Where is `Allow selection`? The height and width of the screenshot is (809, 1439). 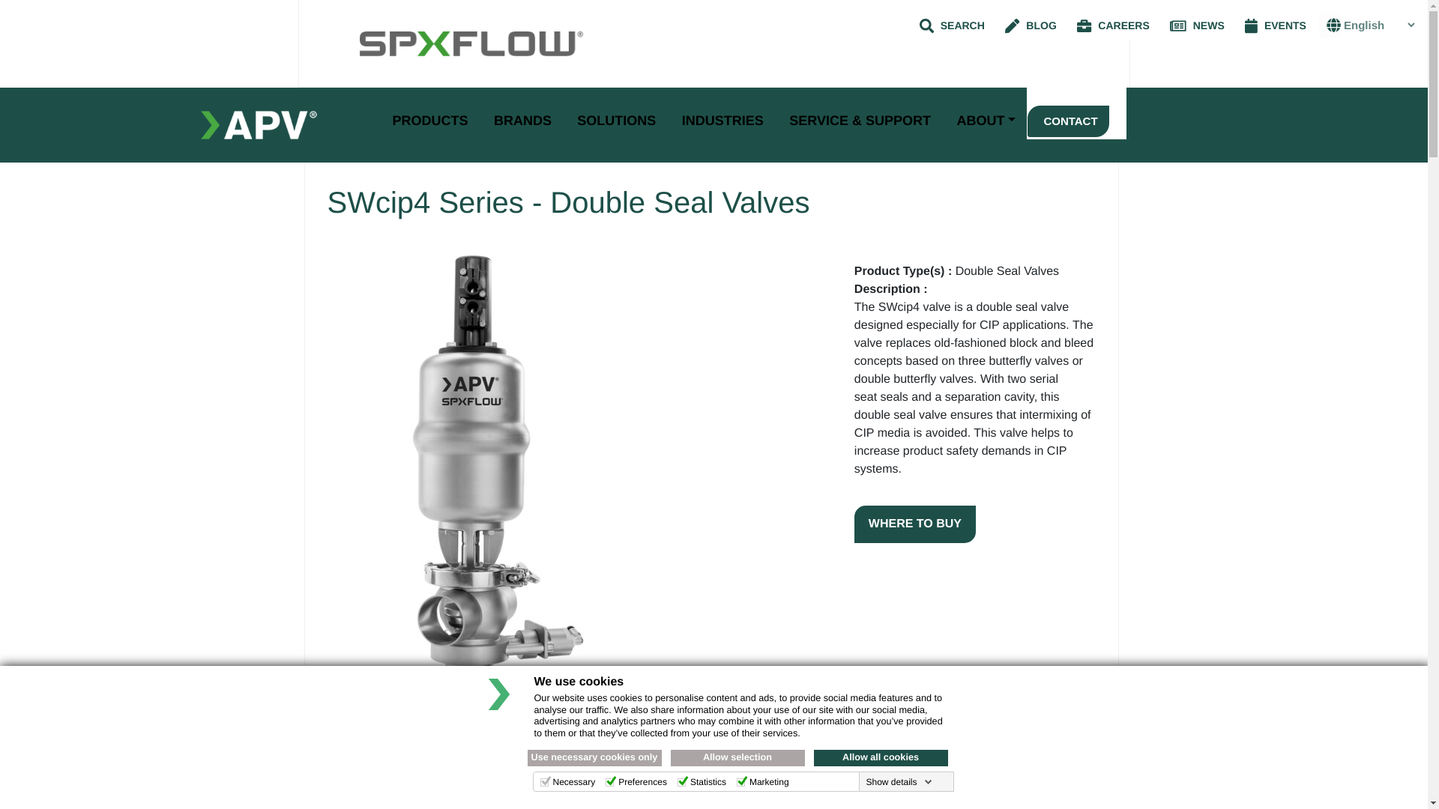 Allow selection is located at coordinates (737, 758).